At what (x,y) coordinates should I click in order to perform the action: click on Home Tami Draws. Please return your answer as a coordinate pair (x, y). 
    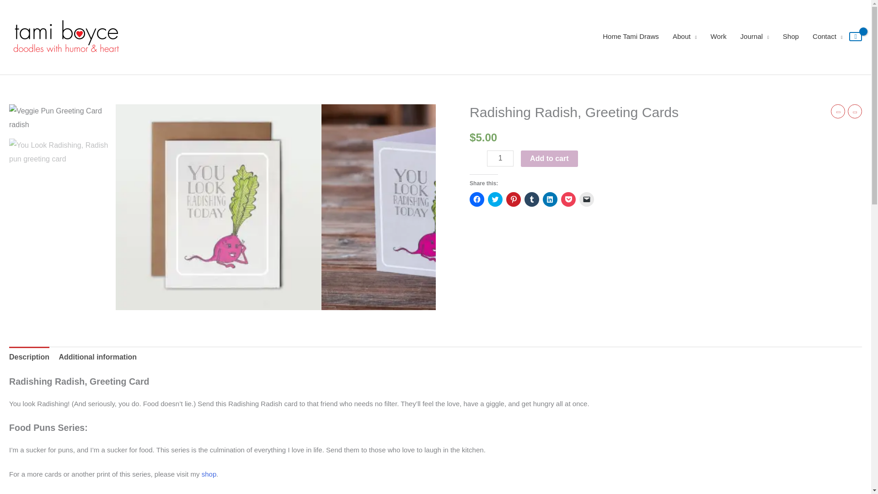
    Looking at the image, I should click on (631, 37).